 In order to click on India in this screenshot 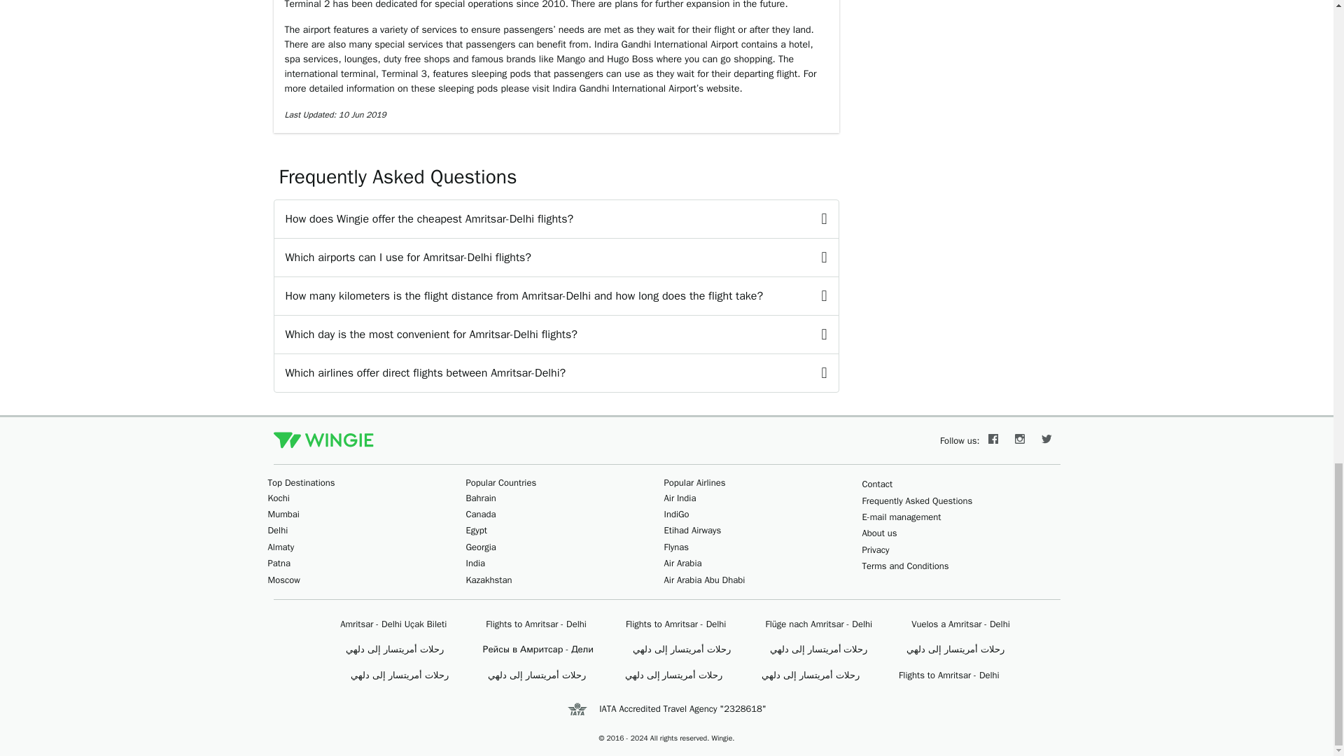, I will do `click(476, 563)`.